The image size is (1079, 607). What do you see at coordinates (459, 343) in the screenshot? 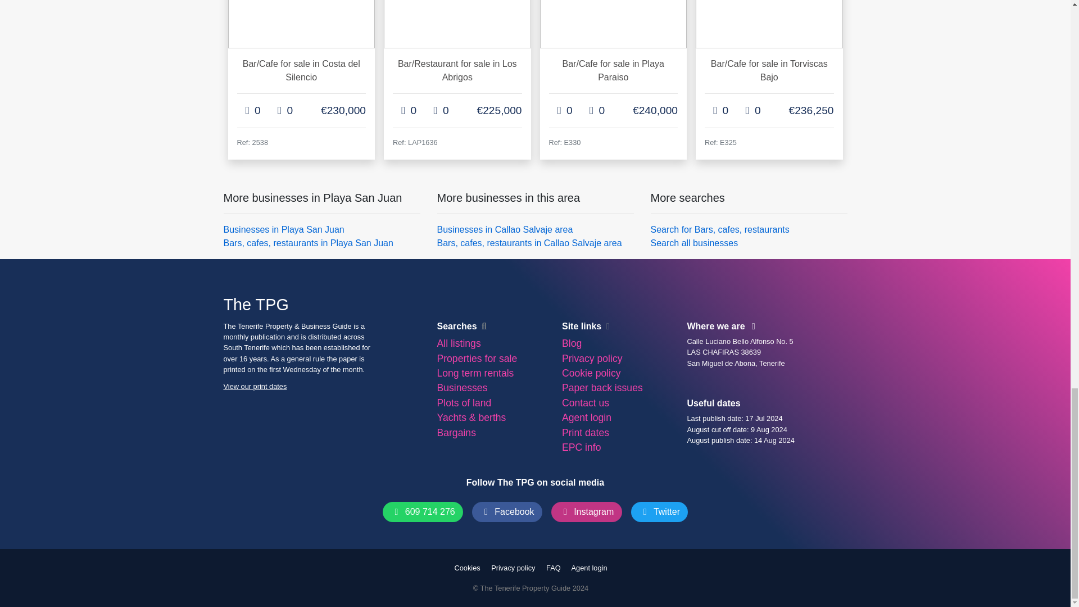
I see `All listings` at bounding box center [459, 343].